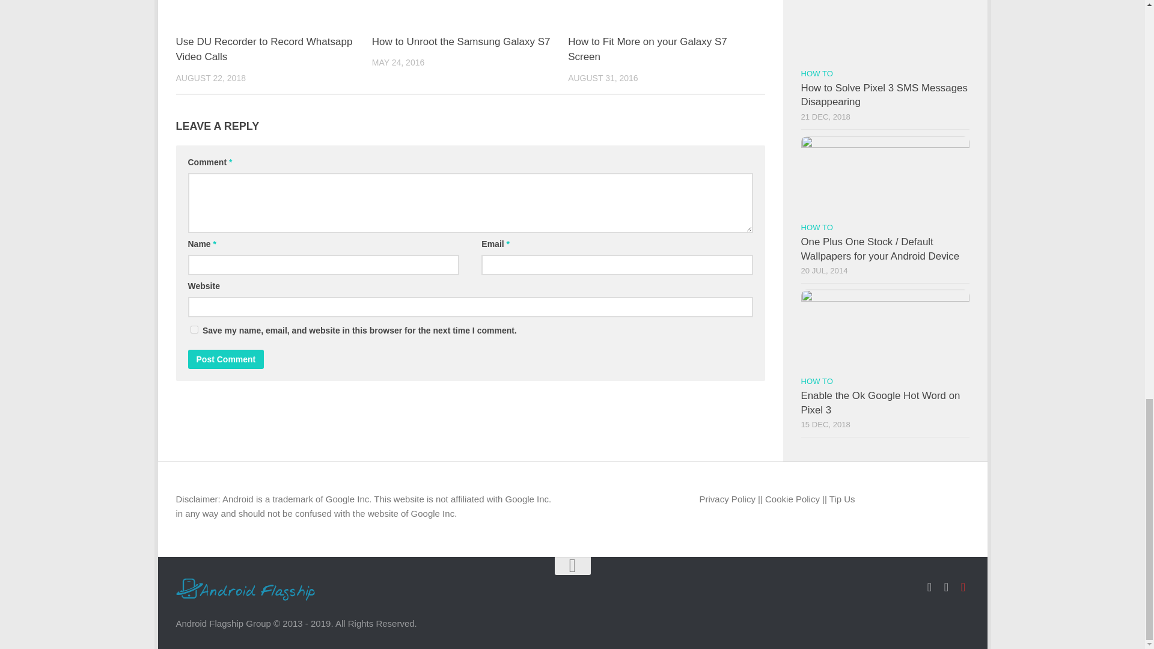 This screenshot has height=649, width=1154. Describe the element at coordinates (194, 329) in the screenshot. I see `yes` at that location.